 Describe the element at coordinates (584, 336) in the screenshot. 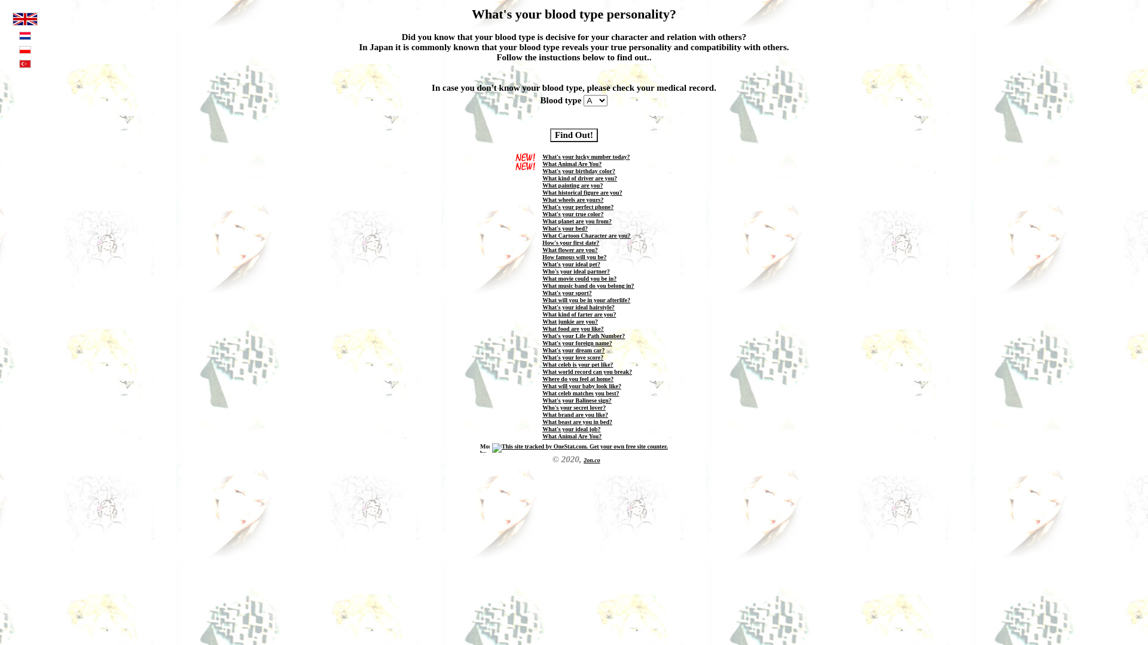

I see `What's your Life Path Number?` at that location.